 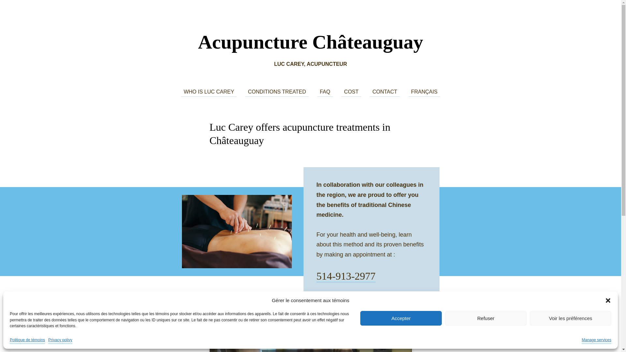 I want to click on Manage services, so click(x=597, y=340).